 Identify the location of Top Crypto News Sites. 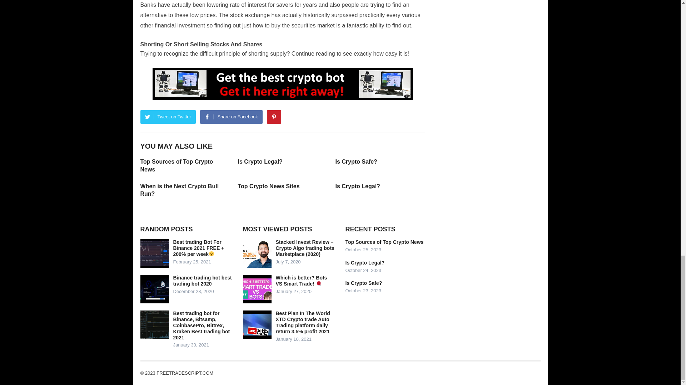
(269, 186).